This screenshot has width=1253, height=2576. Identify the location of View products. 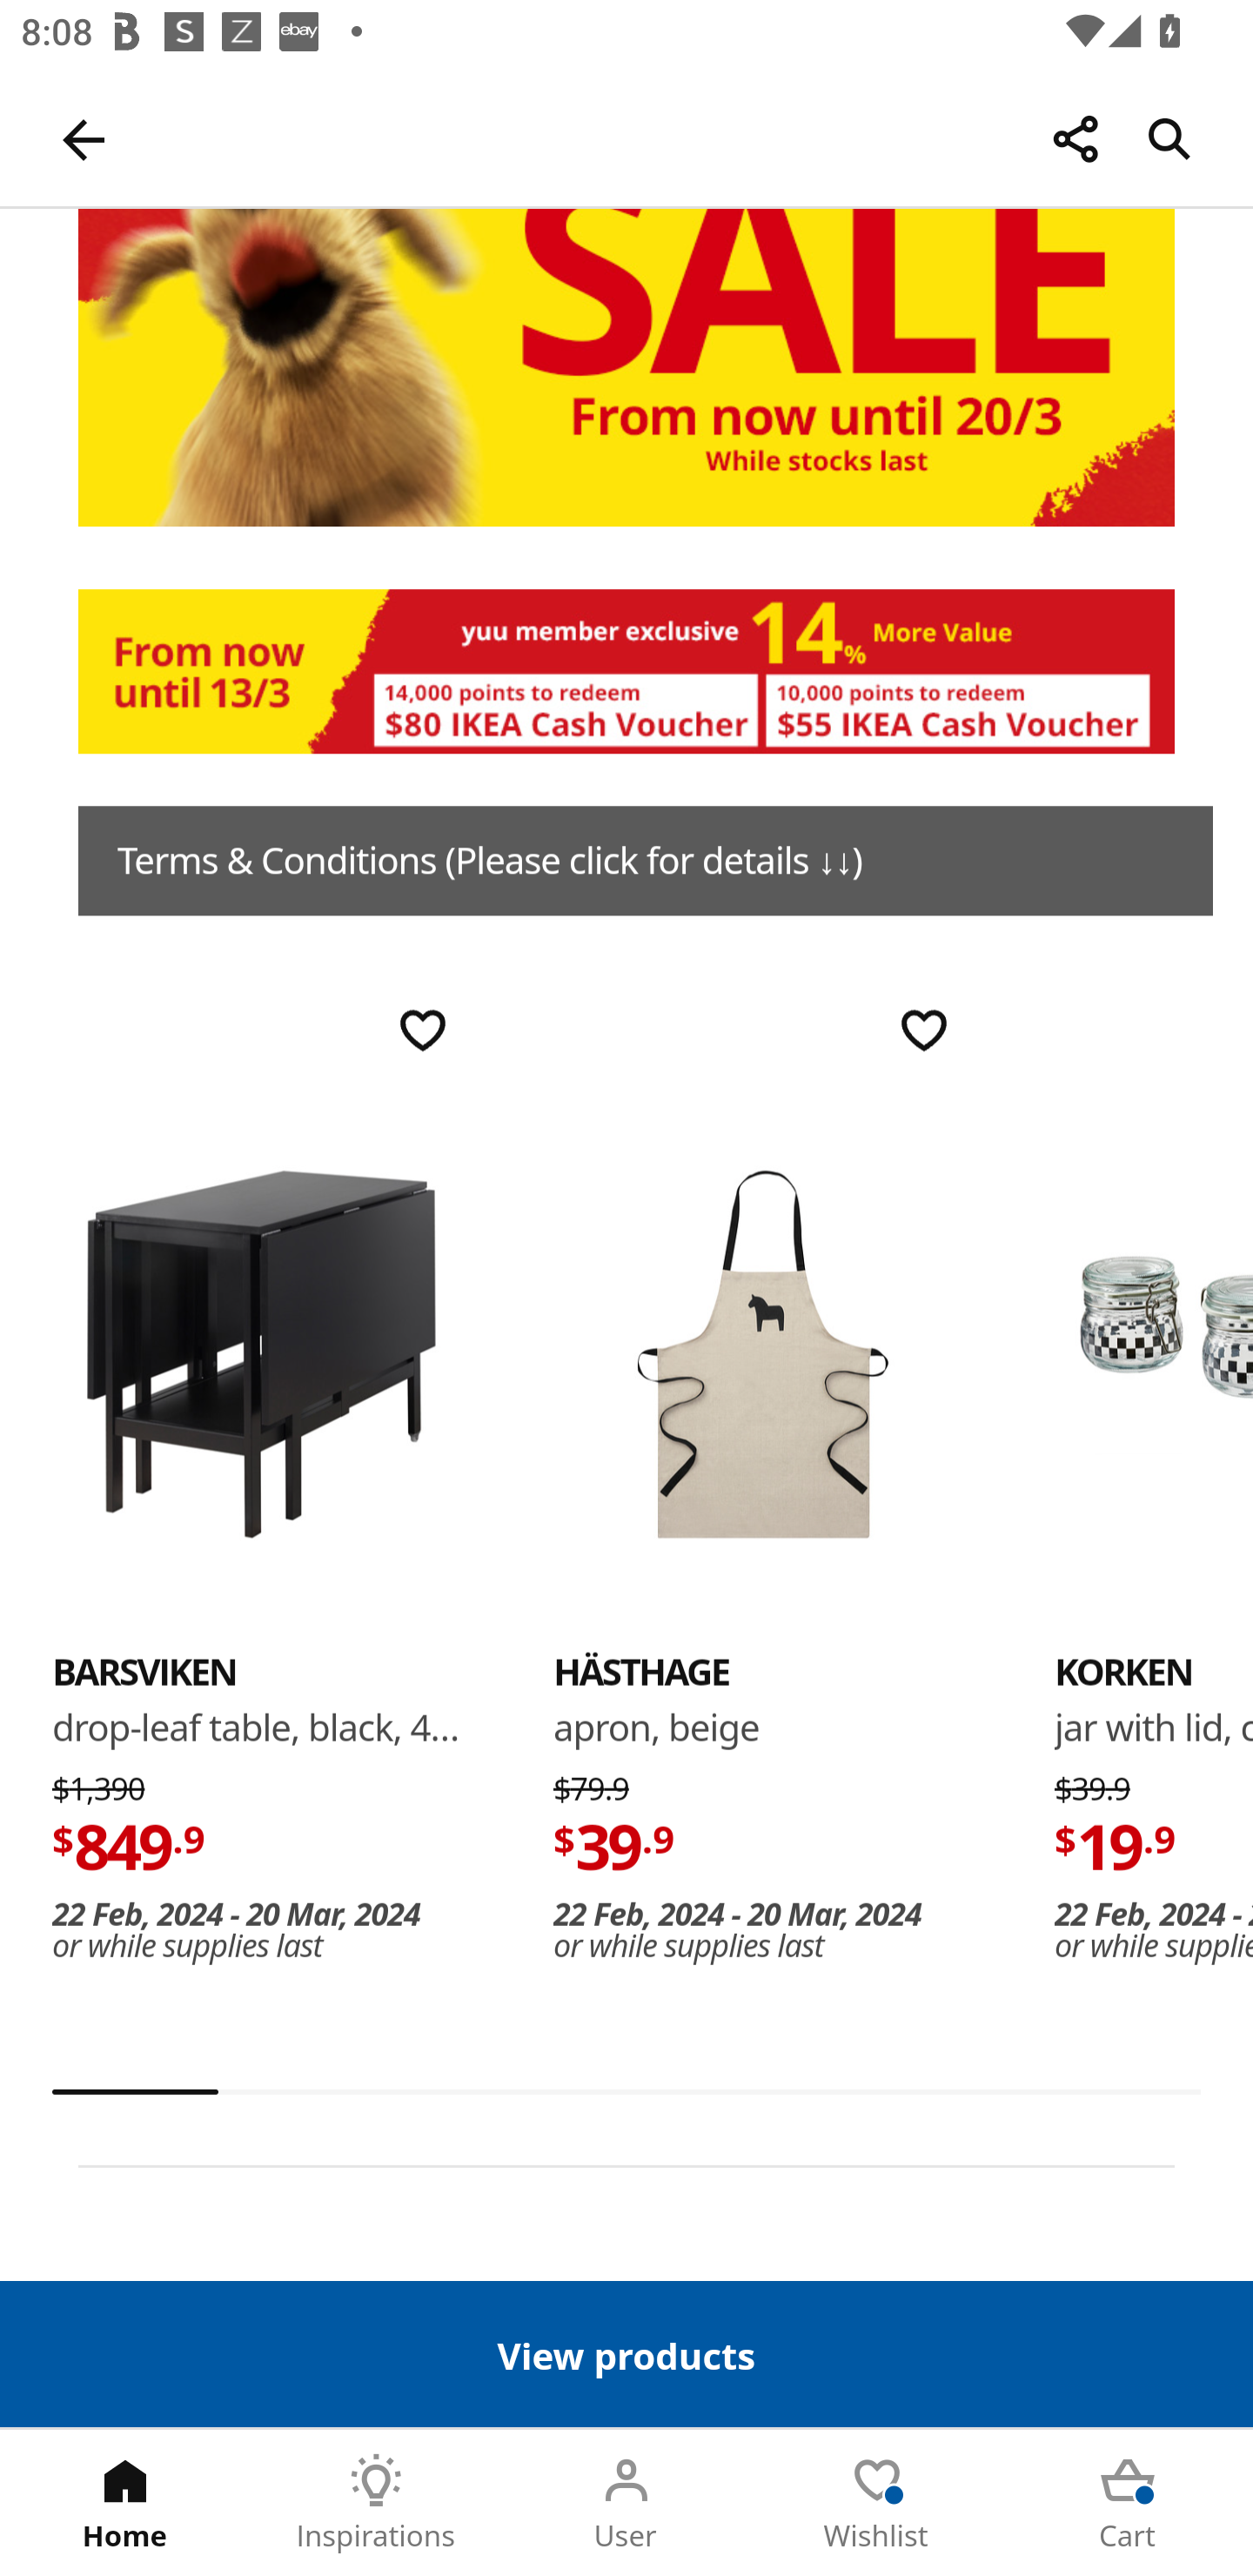
(626, 2353).